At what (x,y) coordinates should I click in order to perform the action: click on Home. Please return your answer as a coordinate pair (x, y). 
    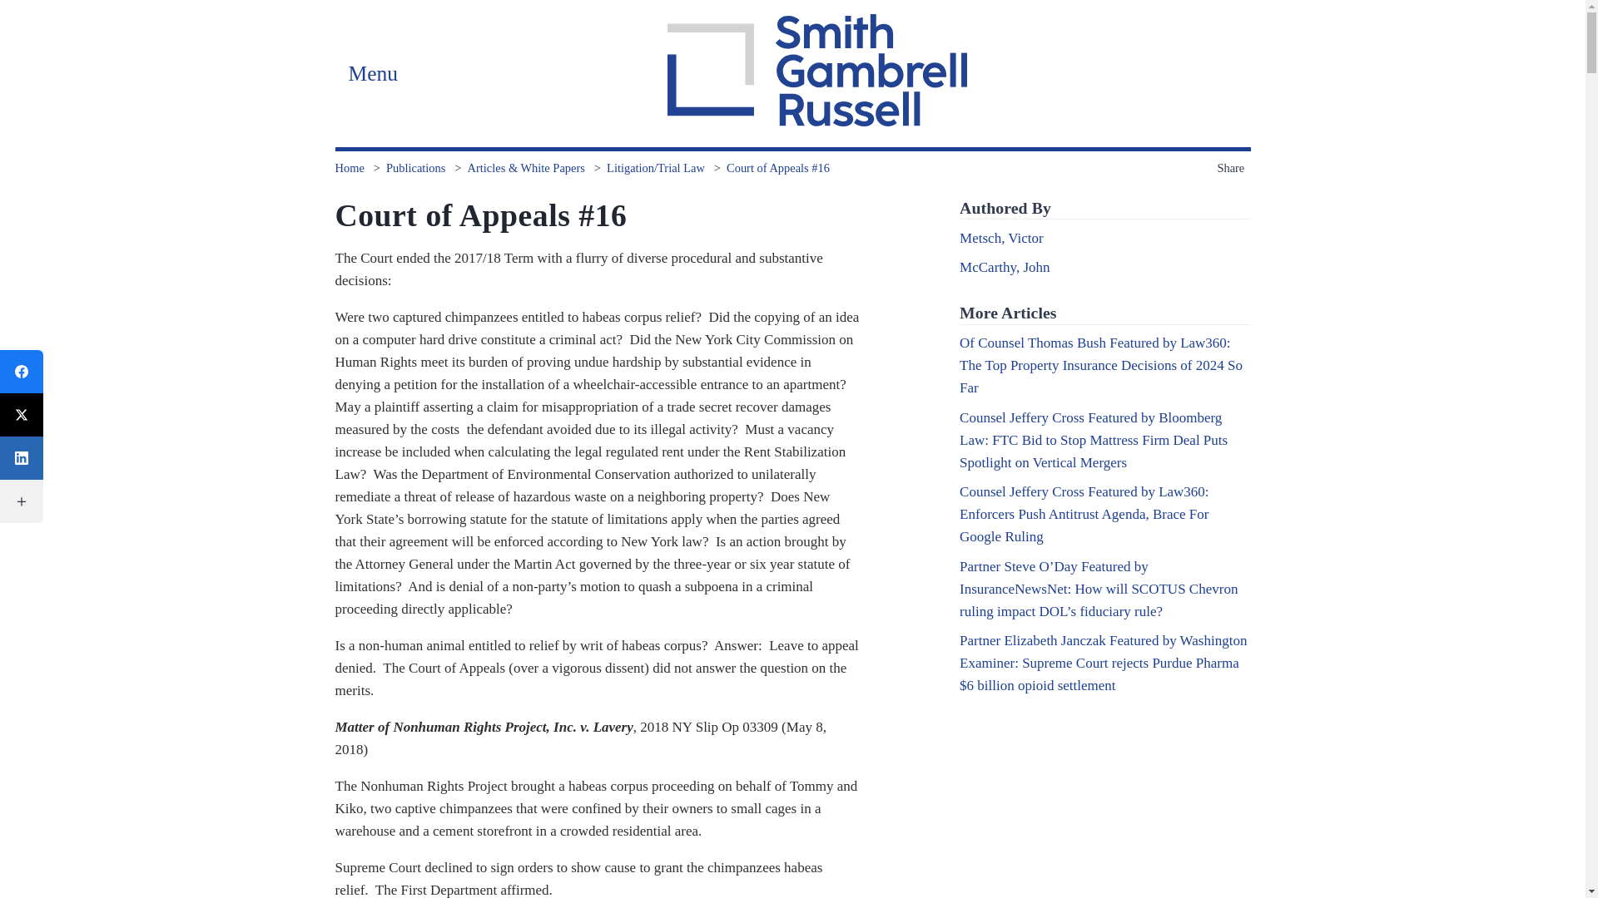
    Looking at the image, I should click on (349, 168).